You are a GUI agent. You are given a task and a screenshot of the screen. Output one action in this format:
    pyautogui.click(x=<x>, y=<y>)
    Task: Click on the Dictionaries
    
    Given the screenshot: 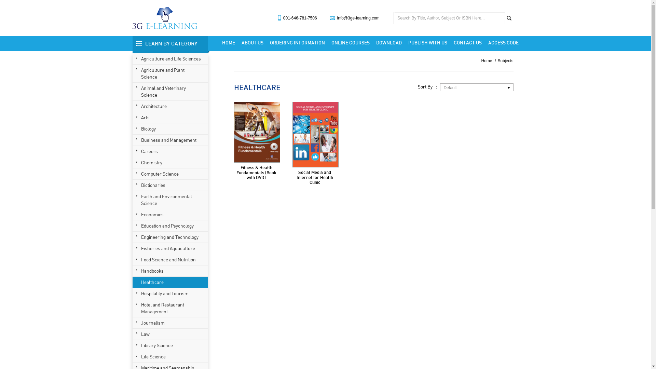 What is the action you would take?
    pyautogui.click(x=171, y=185)
    